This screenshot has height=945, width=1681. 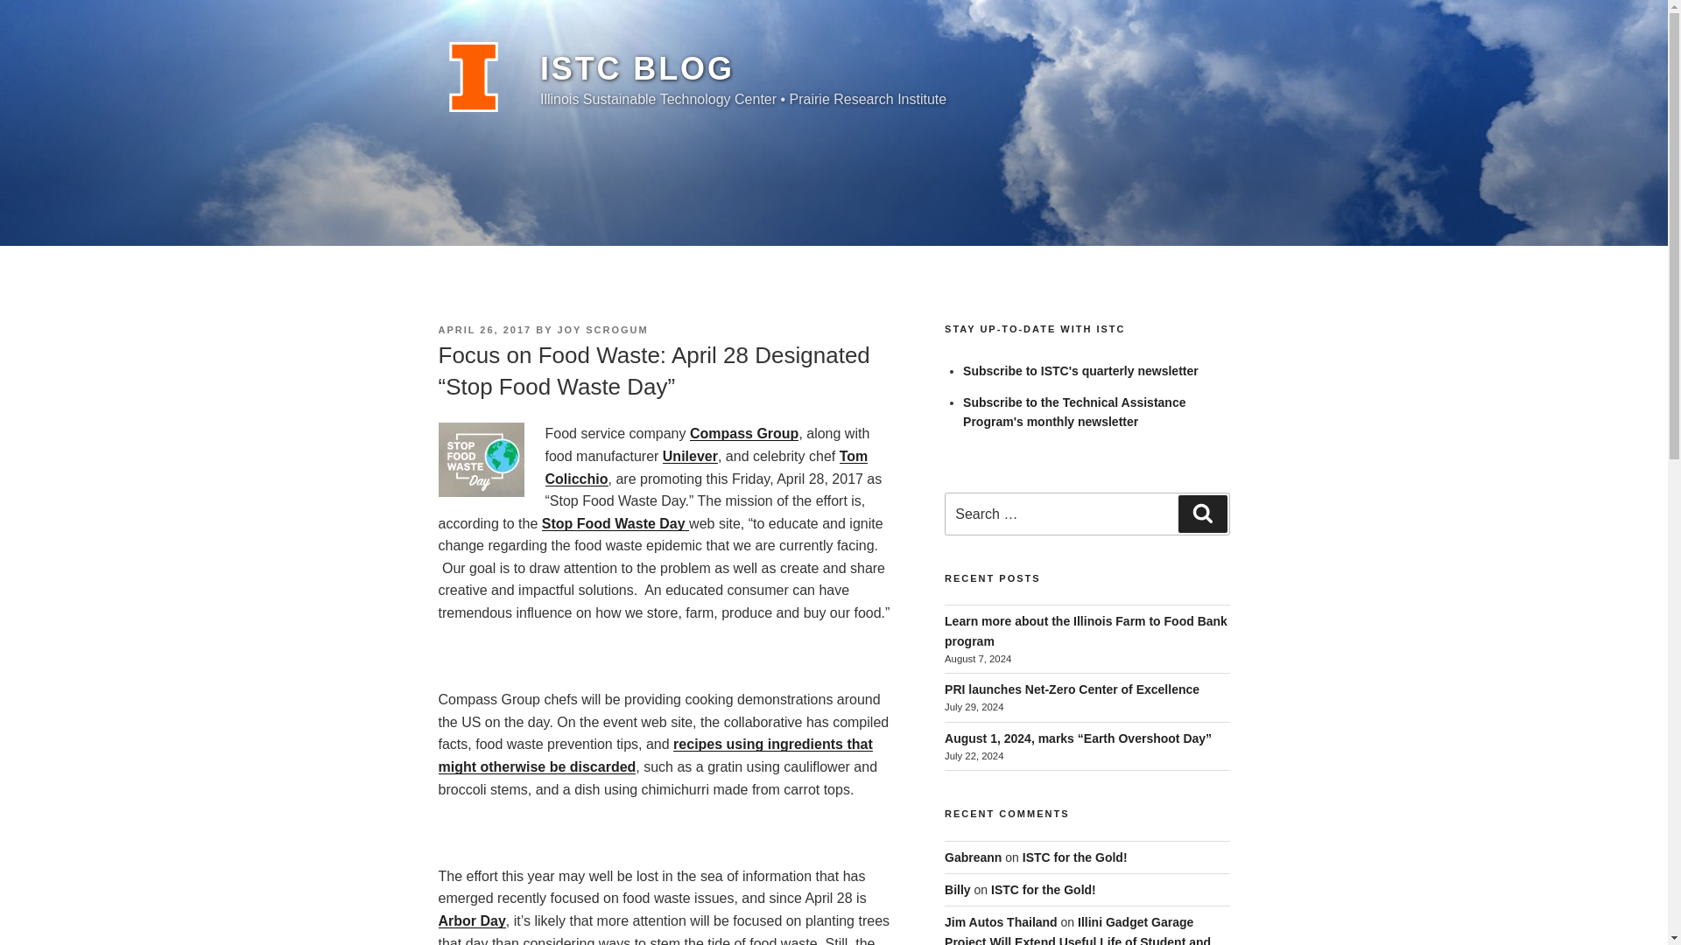 What do you see at coordinates (974, 857) in the screenshot?
I see `Gabreann` at bounding box center [974, 857].